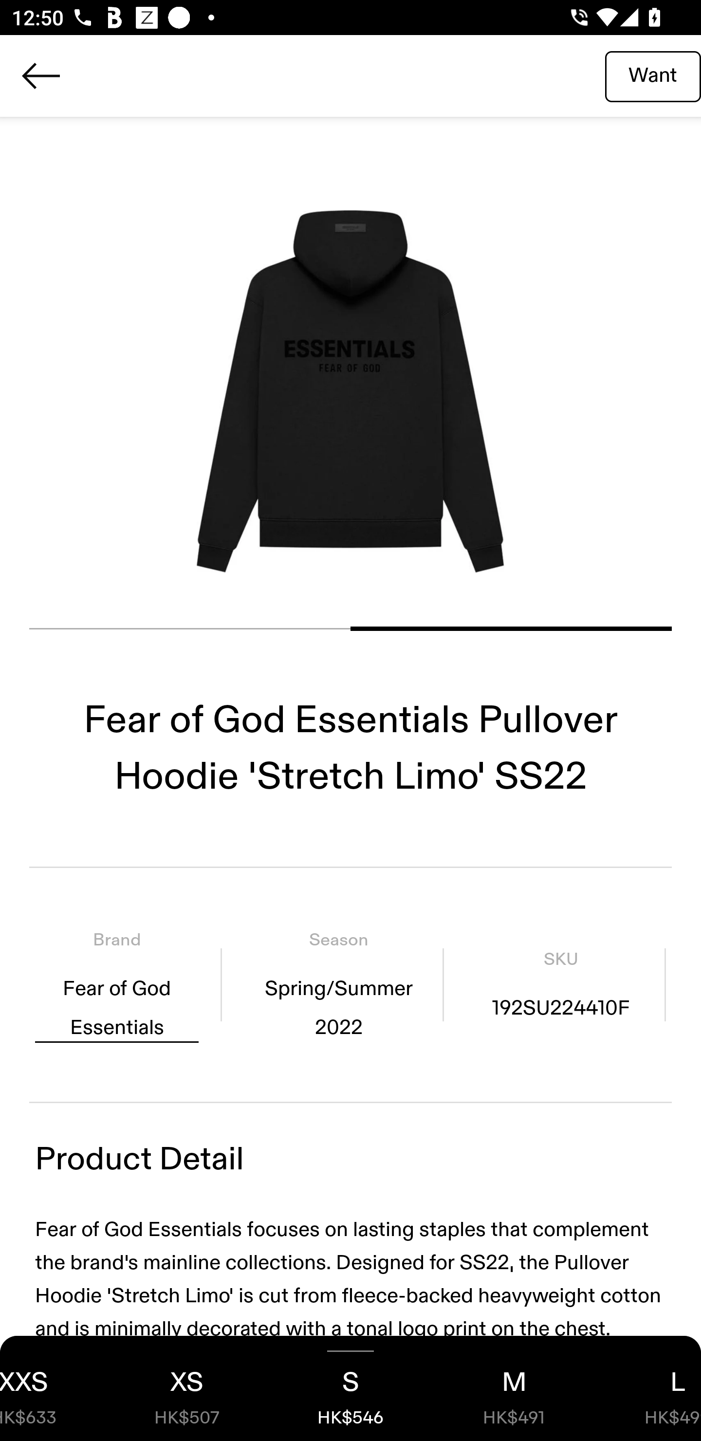  What do you see at coordinates (350, 1388) in the screenshot?
I see `S HK$546` at bounding box center [350, 1388].